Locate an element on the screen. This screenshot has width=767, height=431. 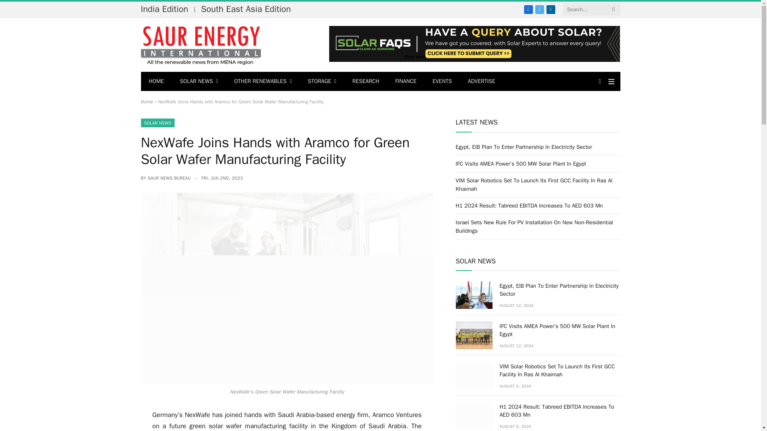
India Edition is located at coordinates (166, 9).